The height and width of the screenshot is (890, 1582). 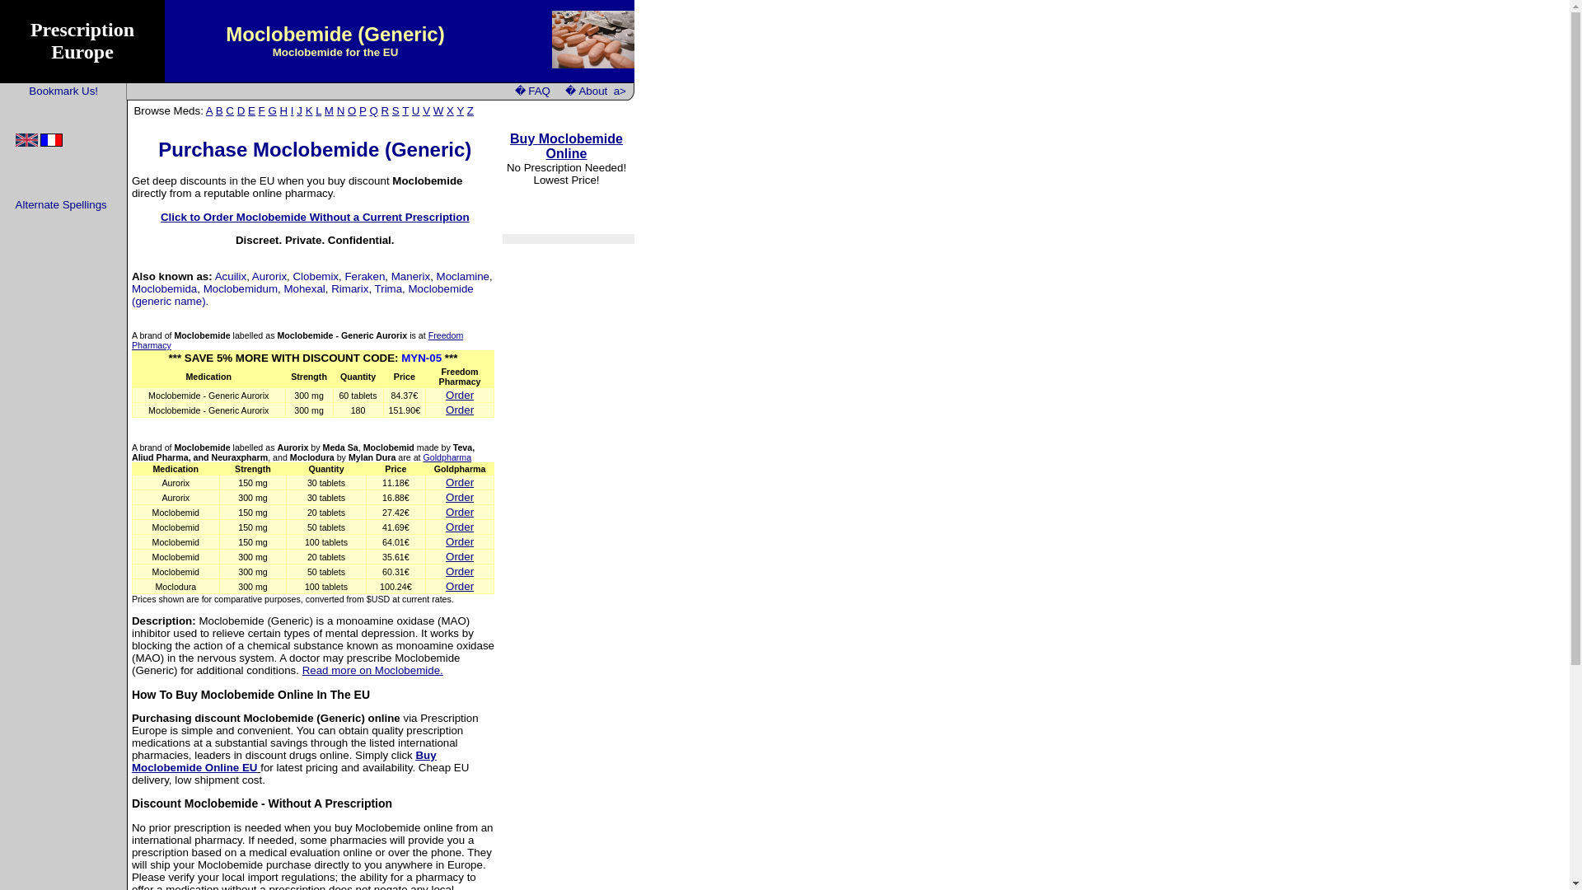 What do you see at coordinates (63, 91) in the screenshot?
I see `Bookmark Us!` at bounding box center [63, 91].